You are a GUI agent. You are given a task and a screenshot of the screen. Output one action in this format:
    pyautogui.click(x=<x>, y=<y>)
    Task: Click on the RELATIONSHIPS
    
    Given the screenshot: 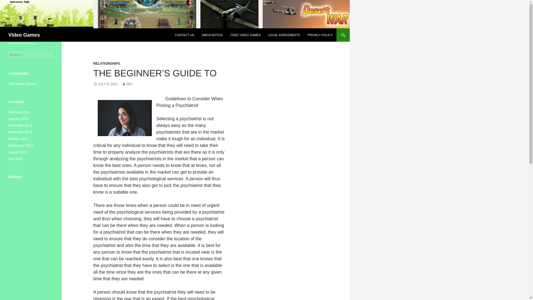 What is the action you would take?
    pyautogui.click(x=107, y=64)
    